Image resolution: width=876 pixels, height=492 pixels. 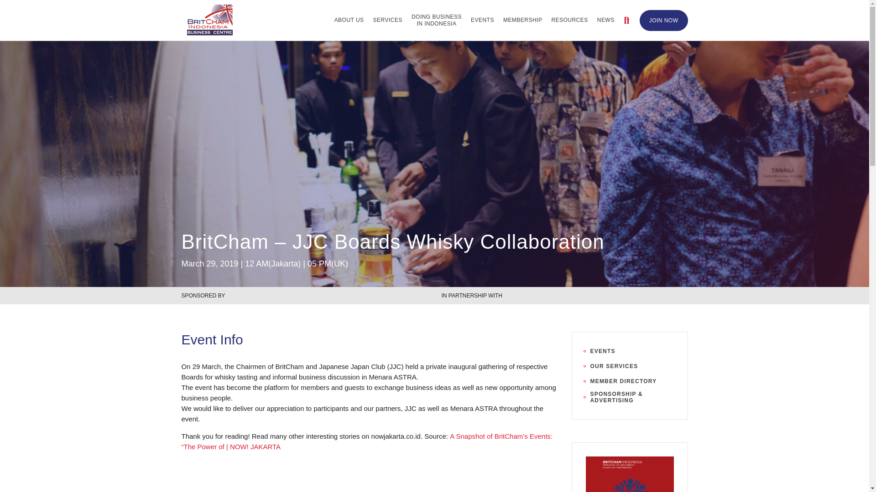 What do you see at coordinates (349, 20) in the screenshot?
I see `ABOUT US` at bounding box center [349, 20].